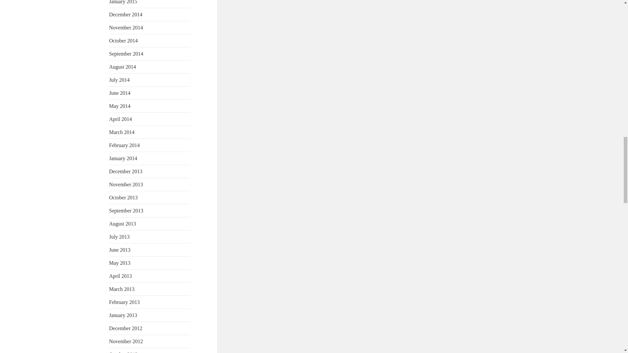 This screenshot has width=628, height=353. What do you see at coordinates (120, 93) in the screenshot?
I see `June 2014` at bounding box center [120, 93].